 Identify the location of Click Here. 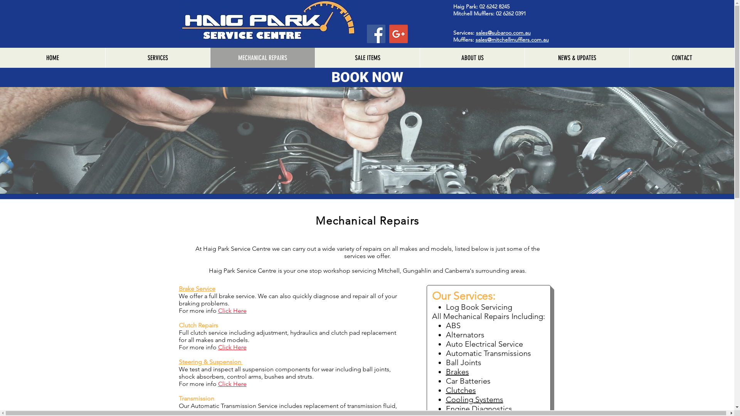
(232, 384).